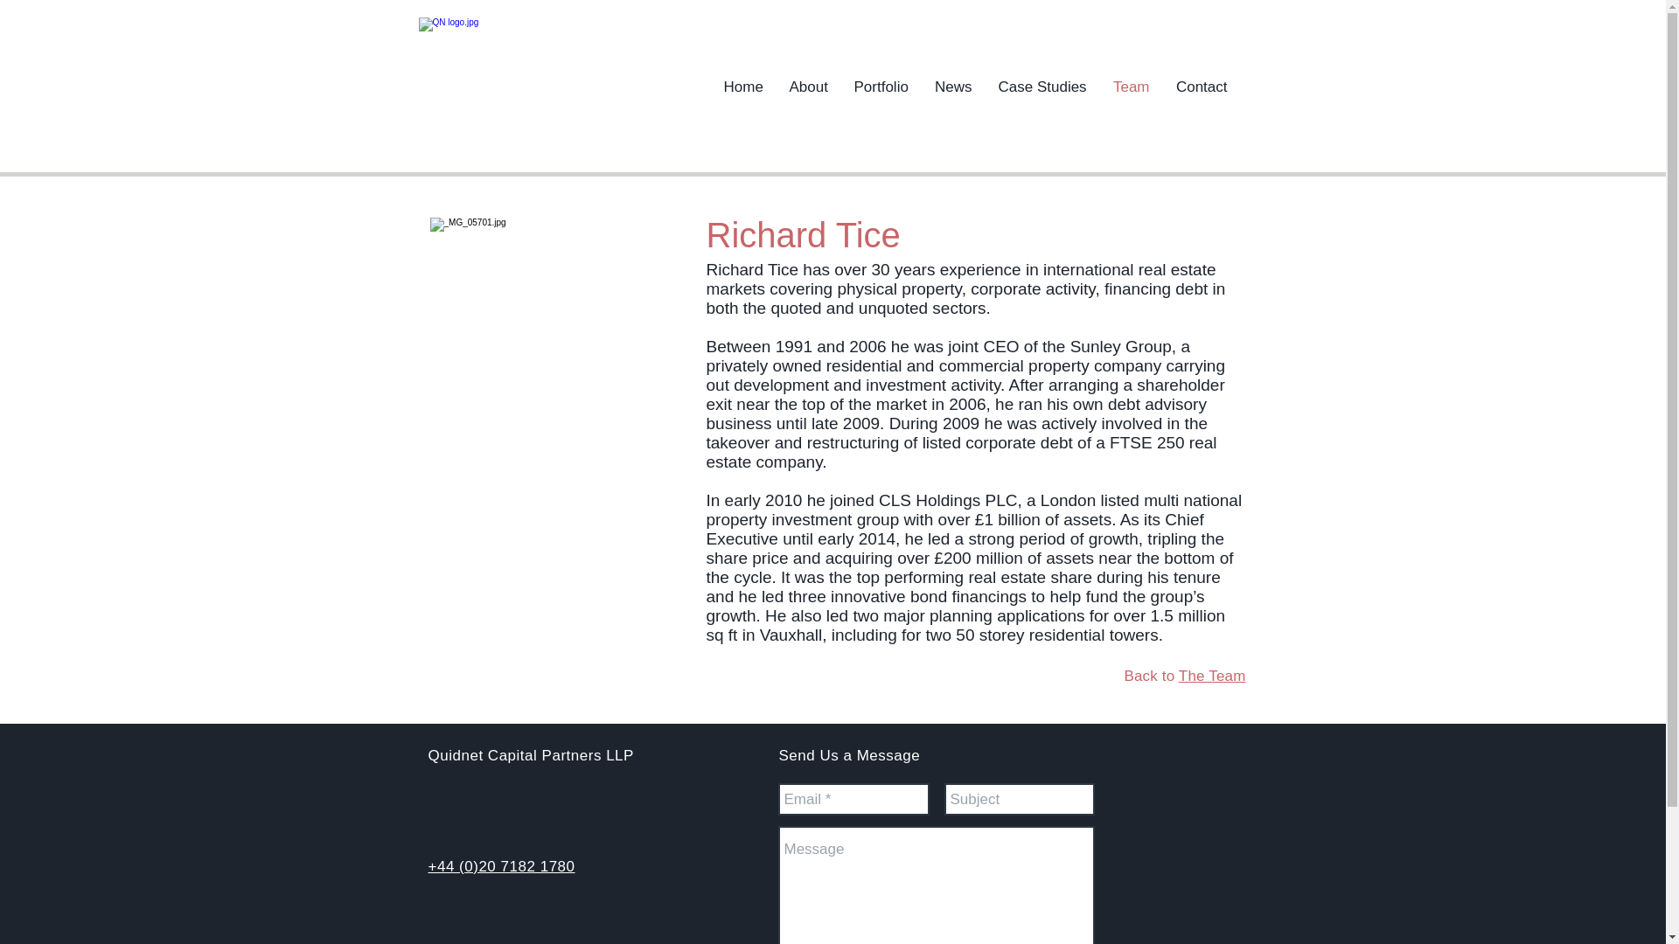  What do you see at coordinates (1132, 87) in the screenshot?
I see `Team` at bounding box center [1132, 87].